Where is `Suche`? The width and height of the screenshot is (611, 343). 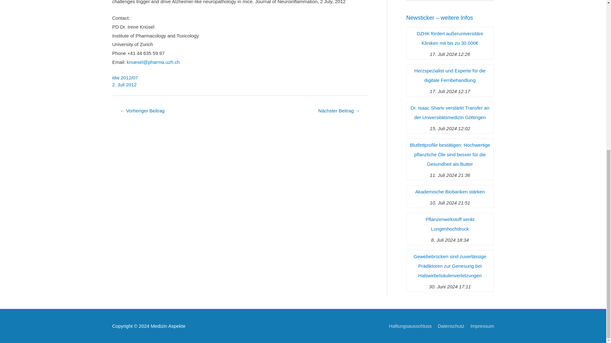 Suche is located at coordinates (486, 2).